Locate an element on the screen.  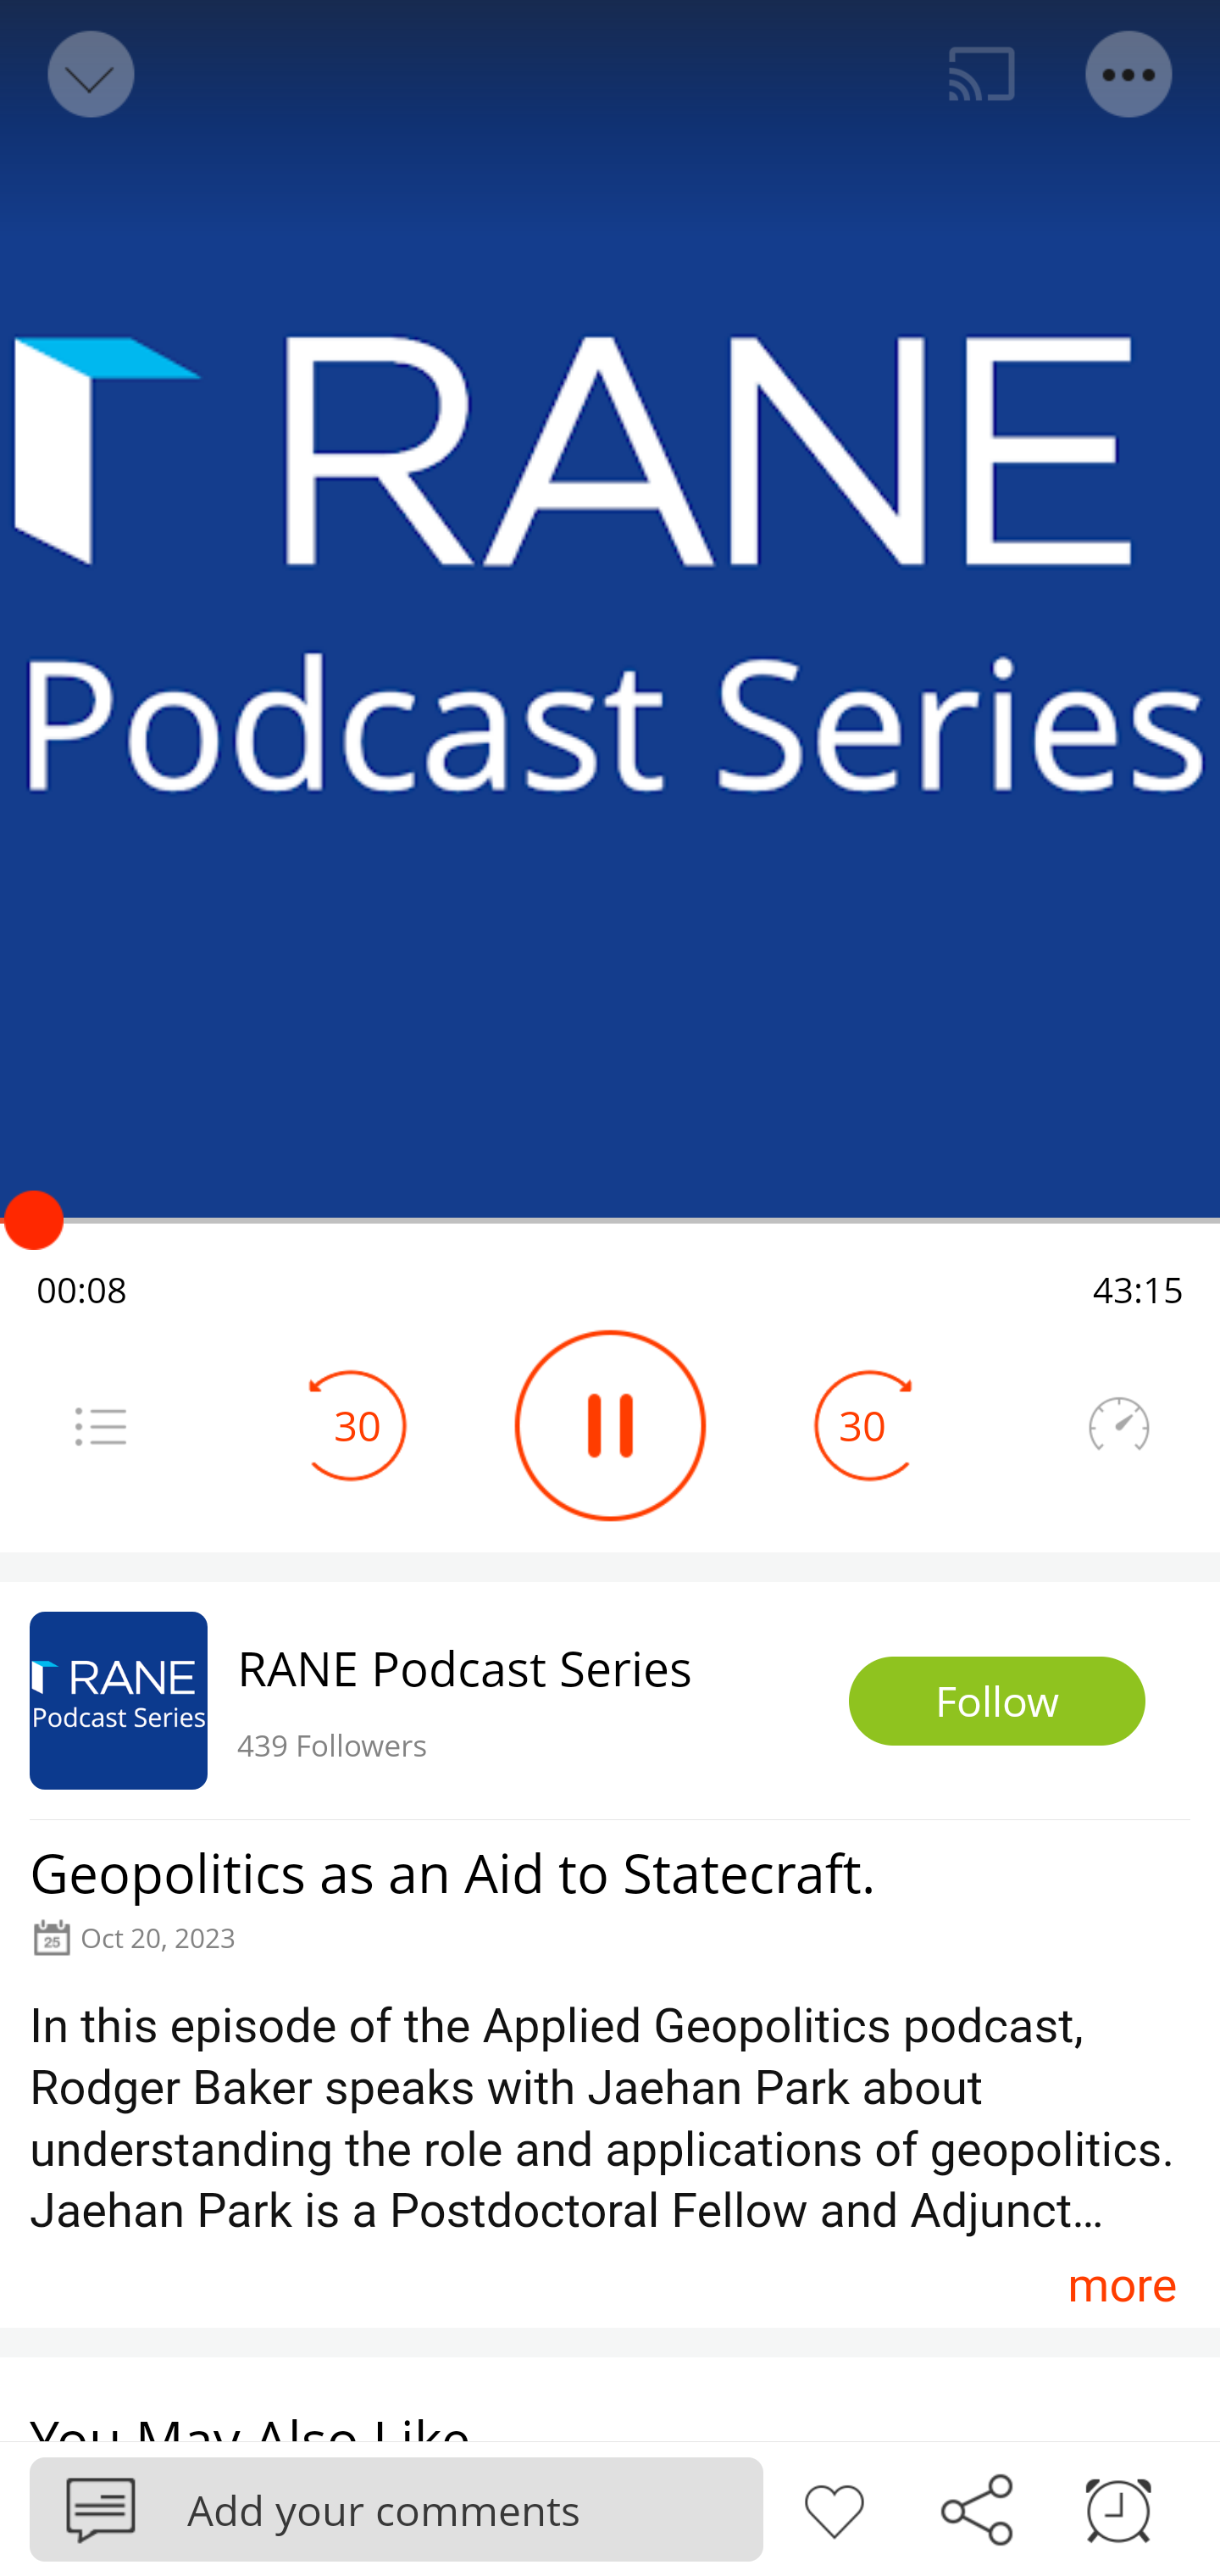
30 Seek Backward is located at coordinates (358, 1425).